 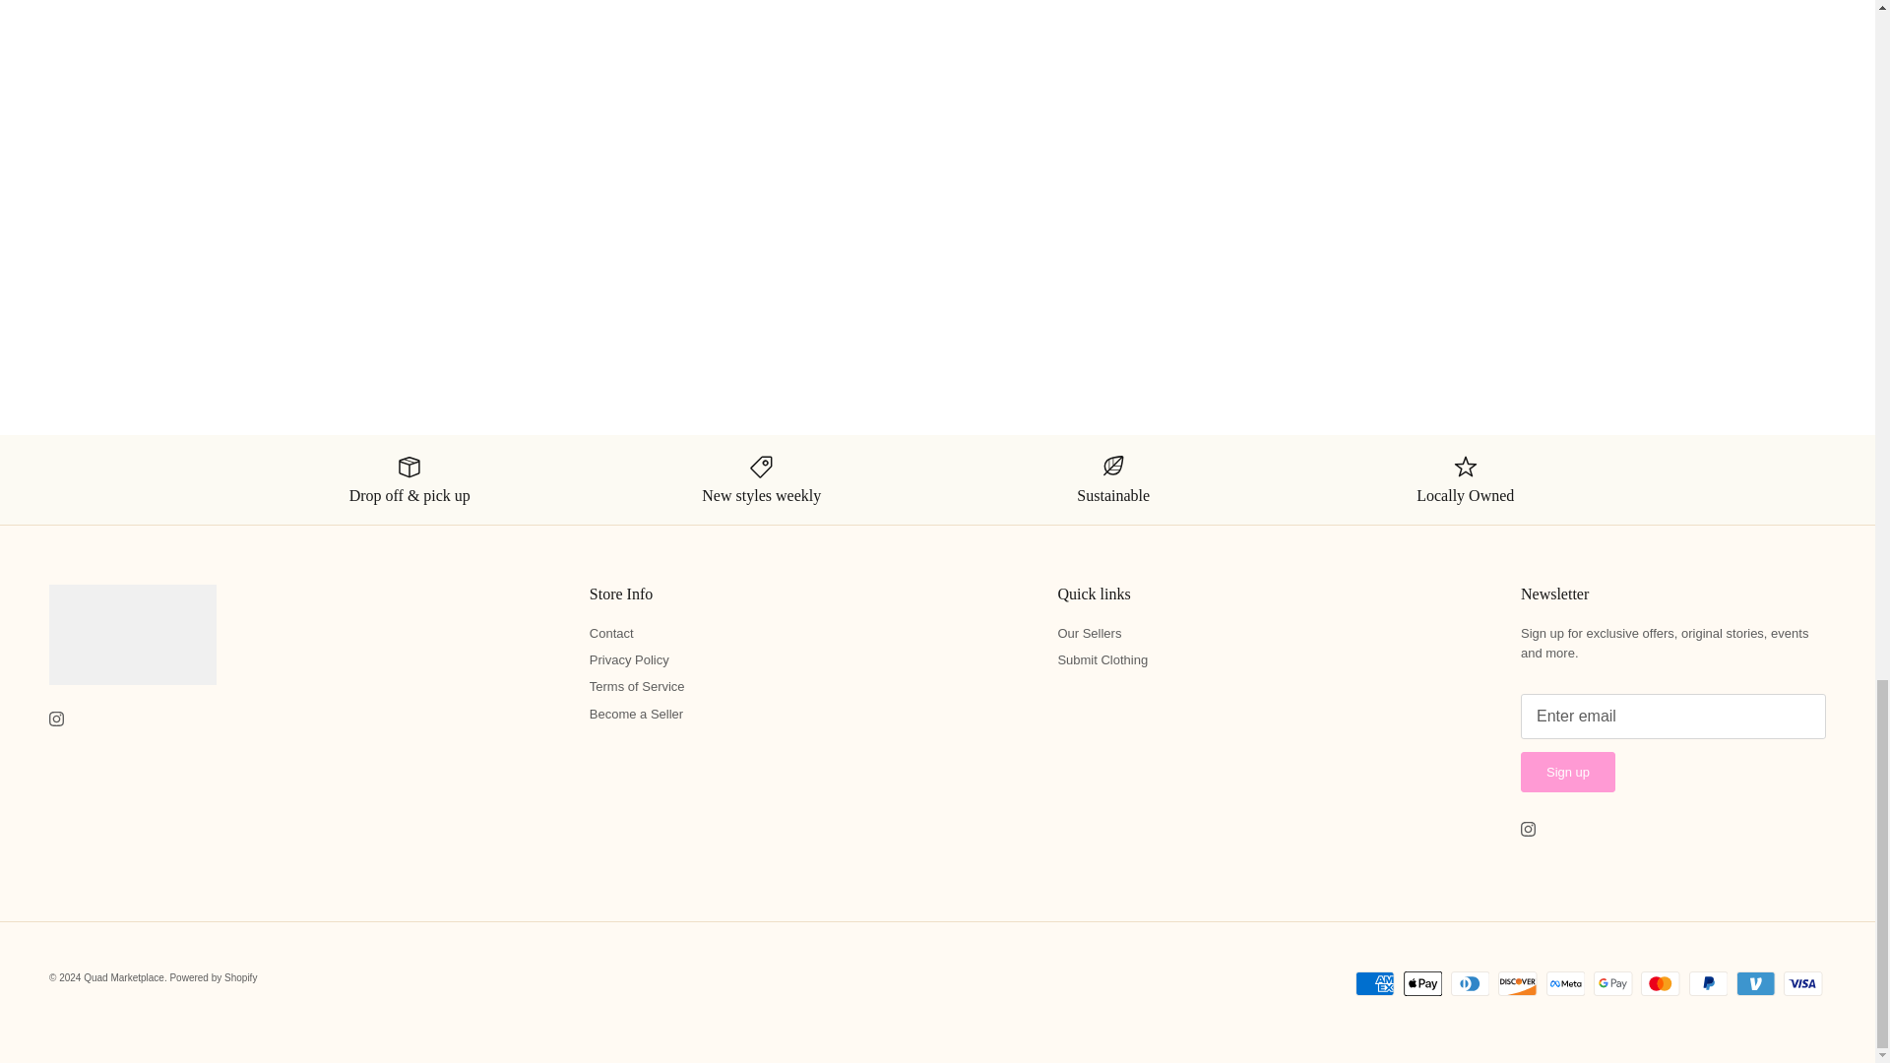 I want to click on Diners Club, so click(x=1470, y=983).